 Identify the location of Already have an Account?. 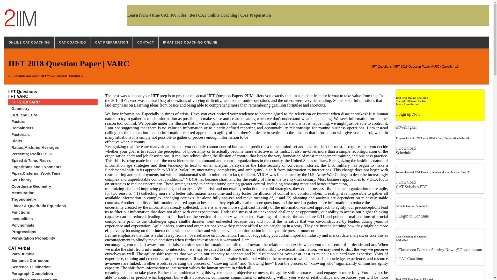
(411, 206).